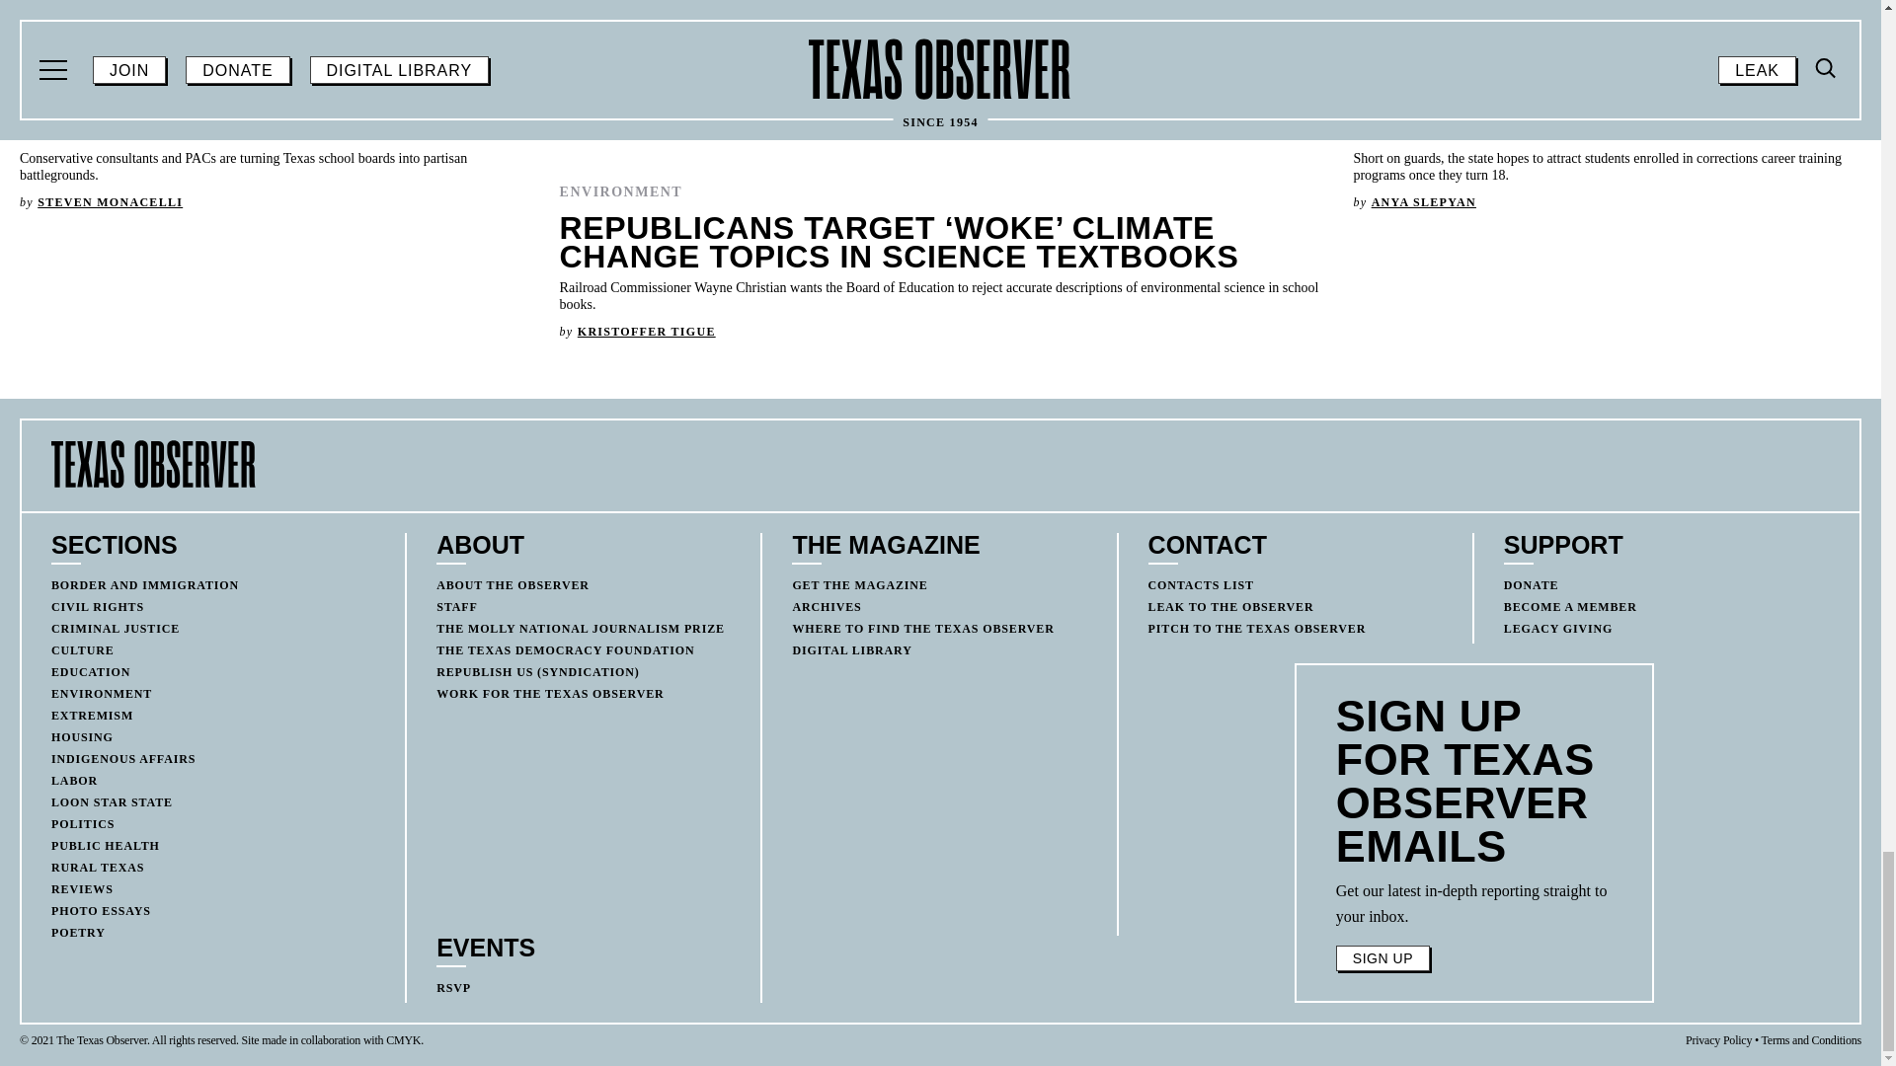 This screenshot has height=1066, width=1896. Describe the element at coordinates (647, 332) in the screenshot. I see `Post by Kristoffer Tigue` at that location.